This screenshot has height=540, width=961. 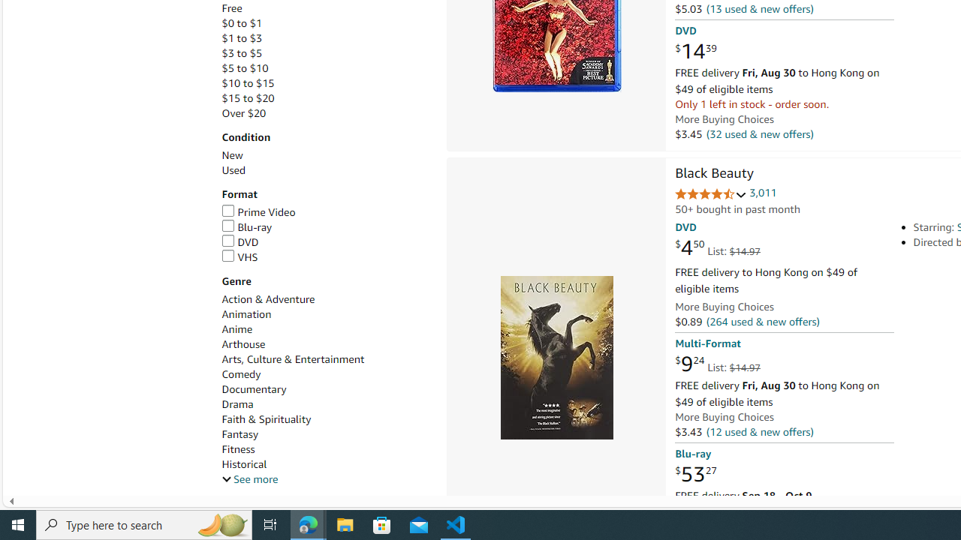 I want to click on Drama, so click(x=237, y=403).